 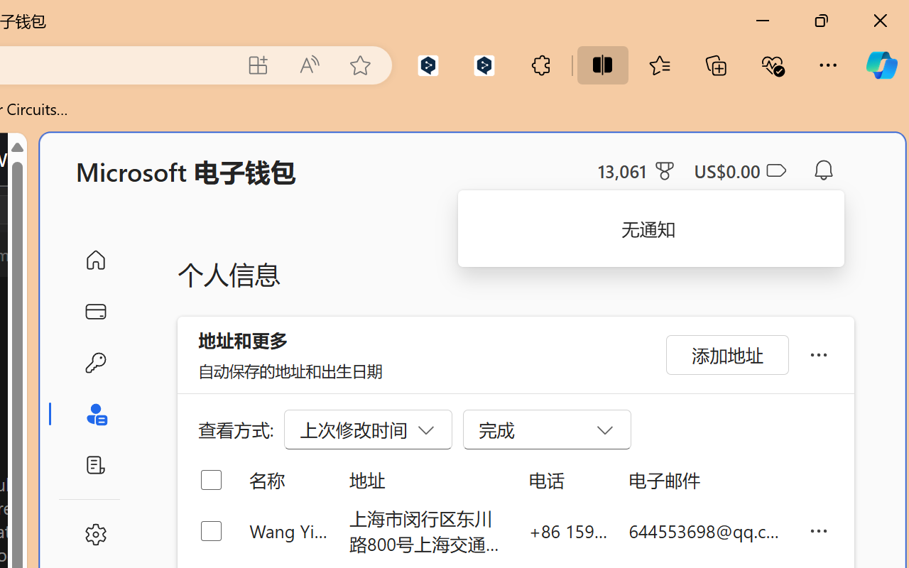 I want to click on Copilot (Ctrl+Shift+.), so click(x=881, y=65).